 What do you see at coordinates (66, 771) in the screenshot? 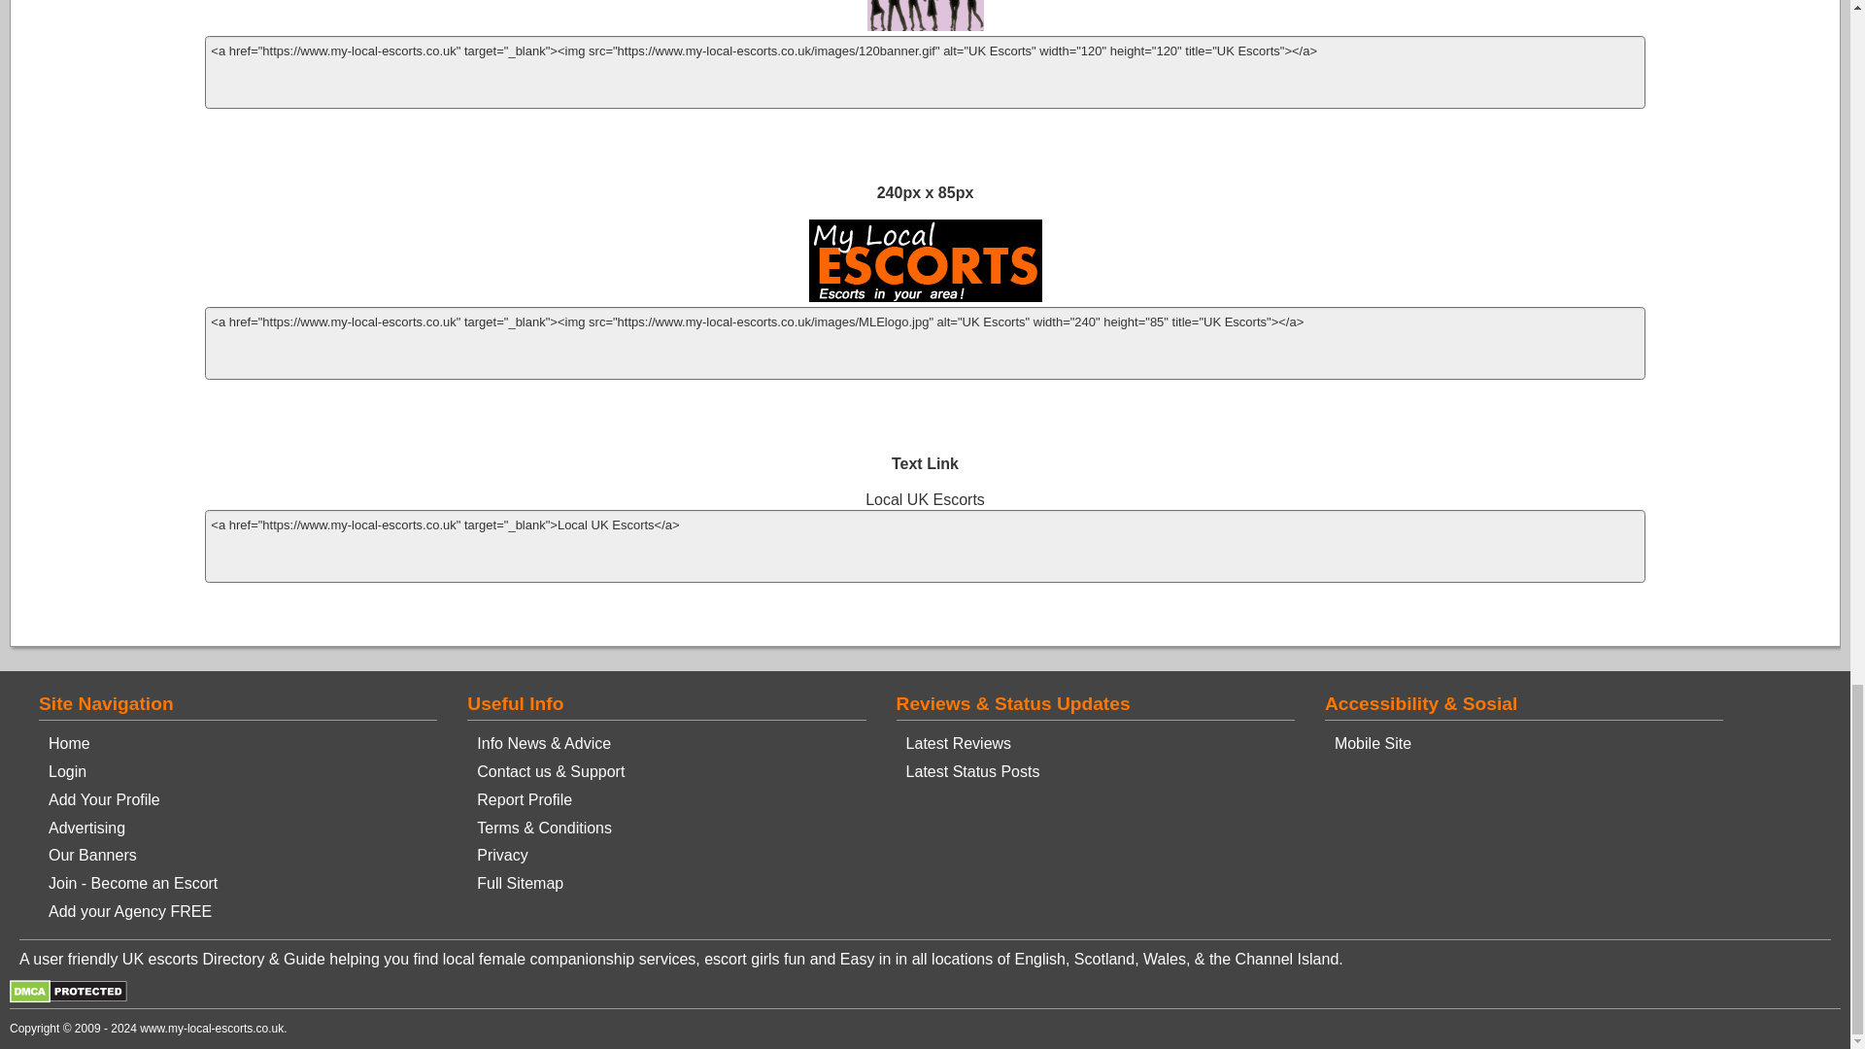
I see `Login` at bounding box center [66, 771].